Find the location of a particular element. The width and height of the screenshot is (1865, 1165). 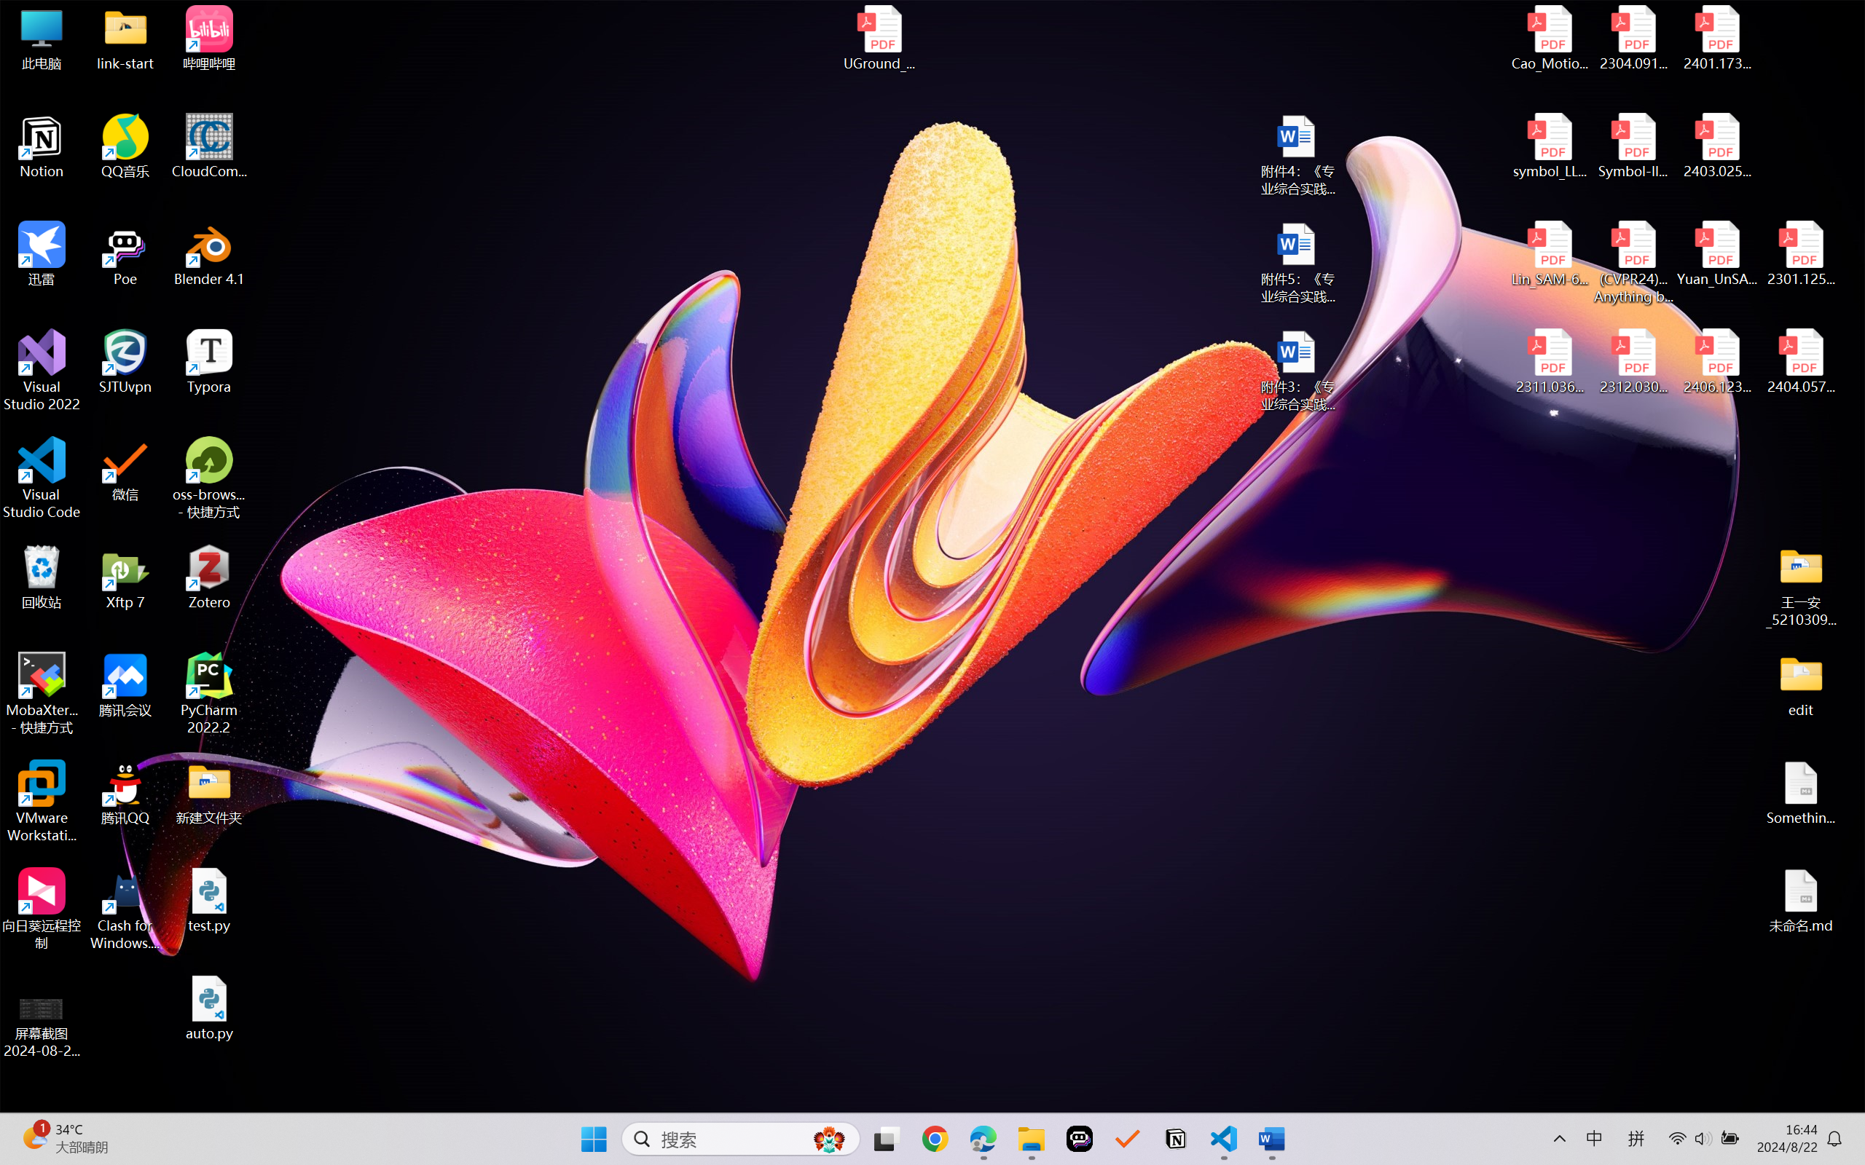

2301.12597v3.pdf is located at coordinates (1801, 253).